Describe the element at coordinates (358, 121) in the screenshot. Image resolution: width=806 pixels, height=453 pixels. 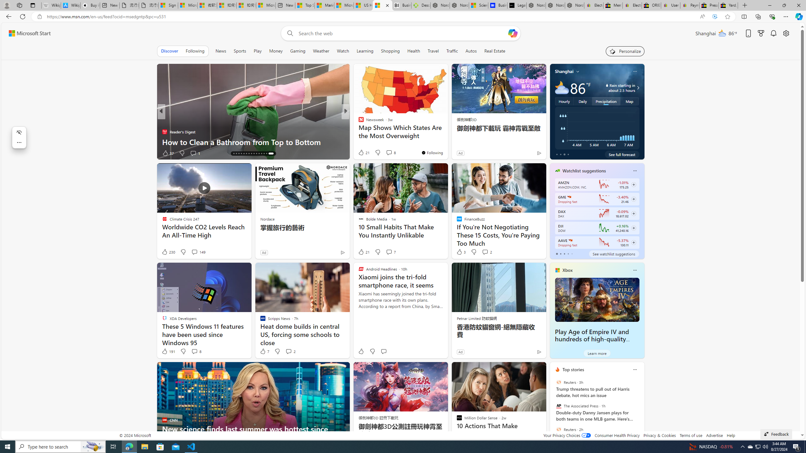
I see `MSNBC` at that location.